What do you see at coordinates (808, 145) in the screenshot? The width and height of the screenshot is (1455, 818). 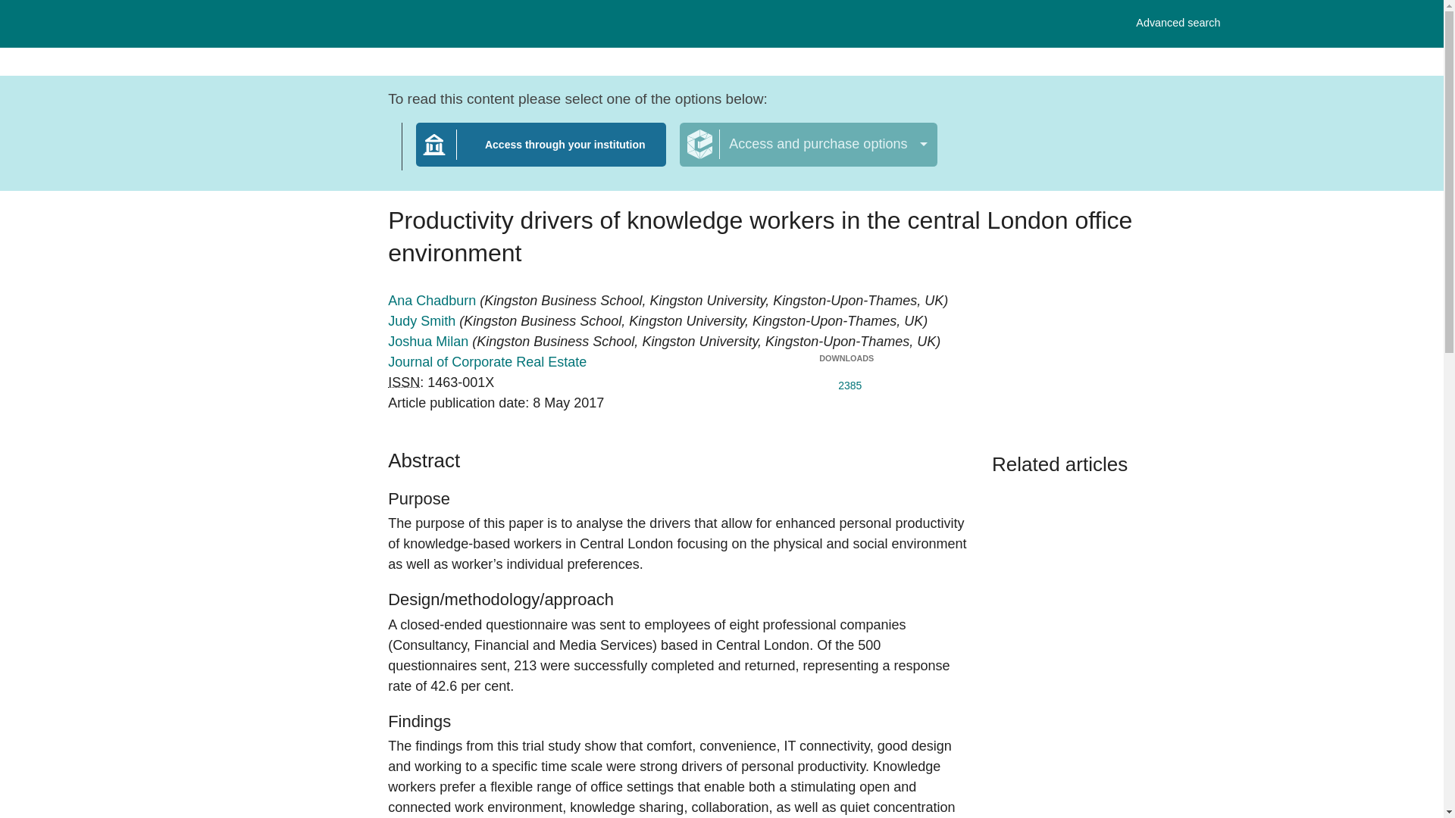 I see `International Standard Serial Number.` at bounding box center [808, 145].